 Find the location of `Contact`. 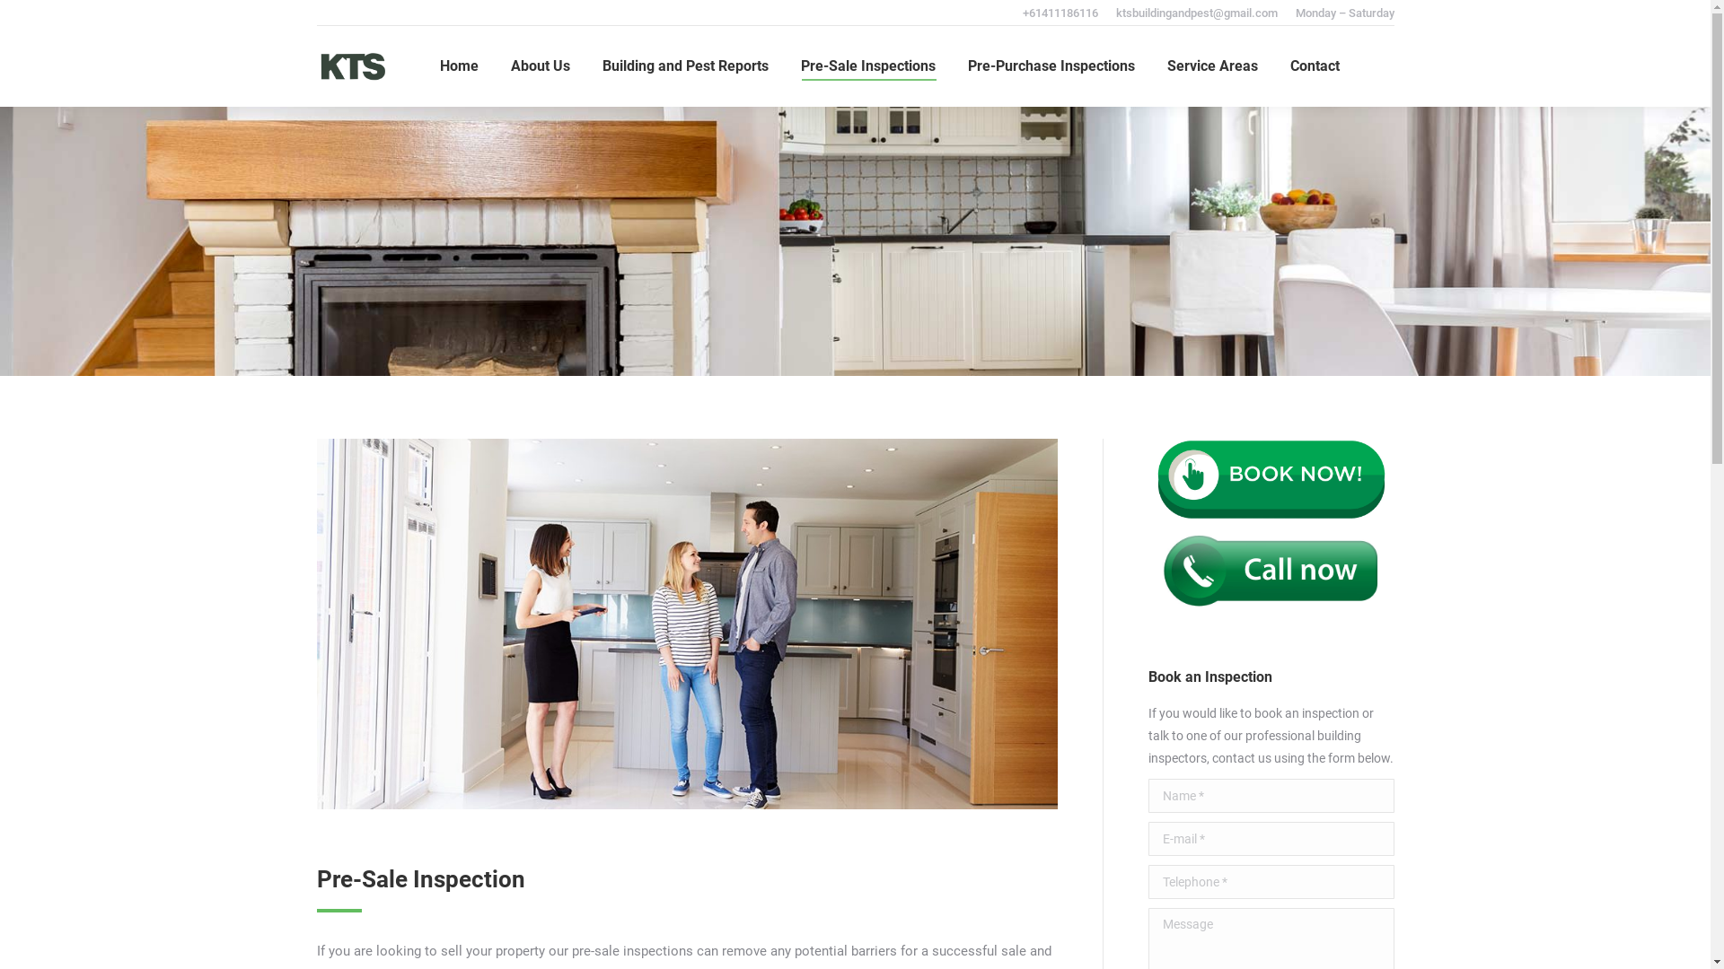

Contact is located at coordinates (1315, 66).